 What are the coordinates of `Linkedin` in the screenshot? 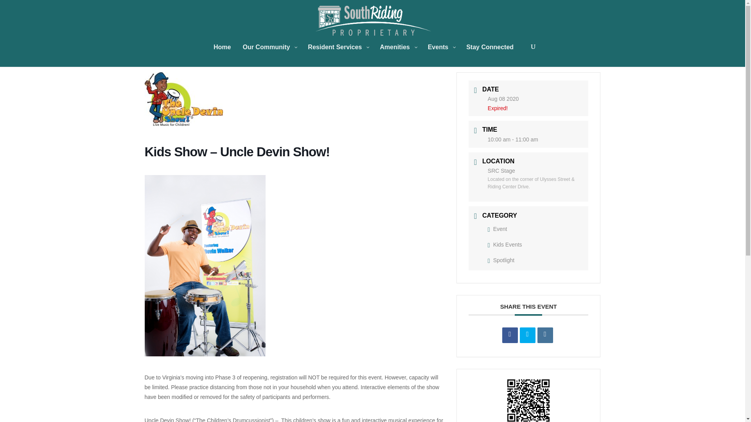 It's located at (545, 335).